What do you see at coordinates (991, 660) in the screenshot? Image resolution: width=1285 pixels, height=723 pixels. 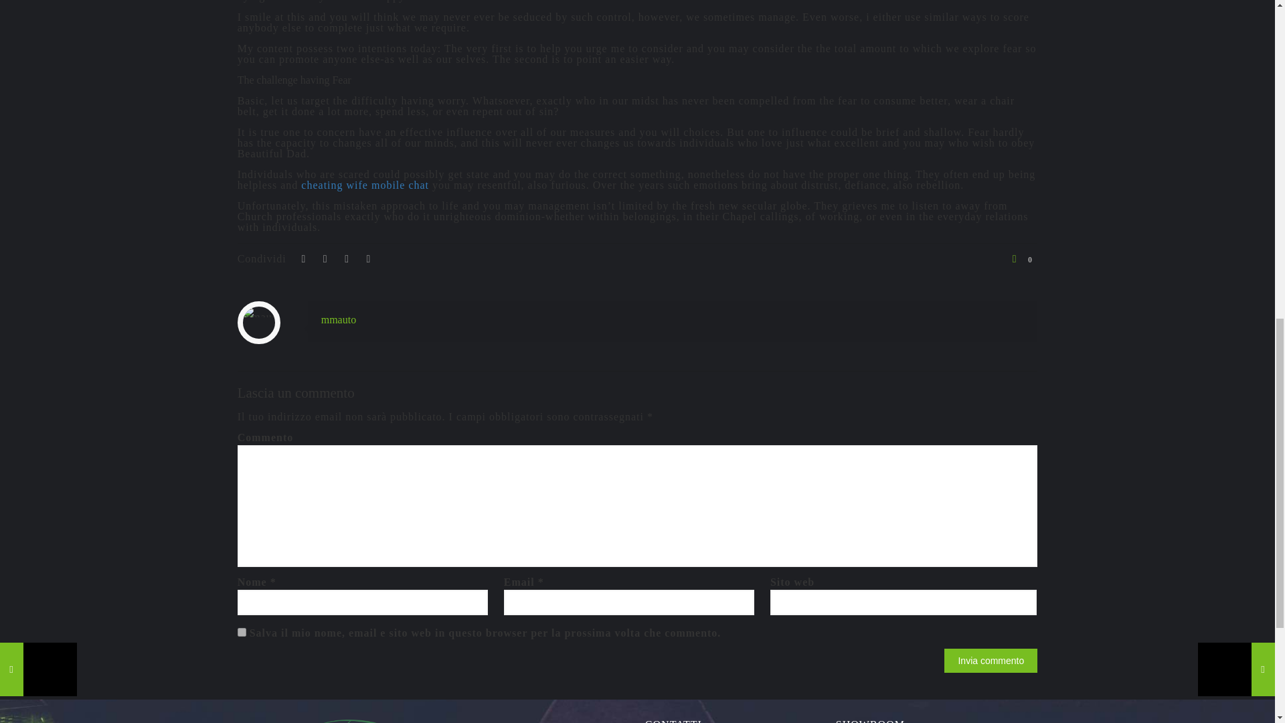 I see `Invia commento` at bounding box center [991, 660].